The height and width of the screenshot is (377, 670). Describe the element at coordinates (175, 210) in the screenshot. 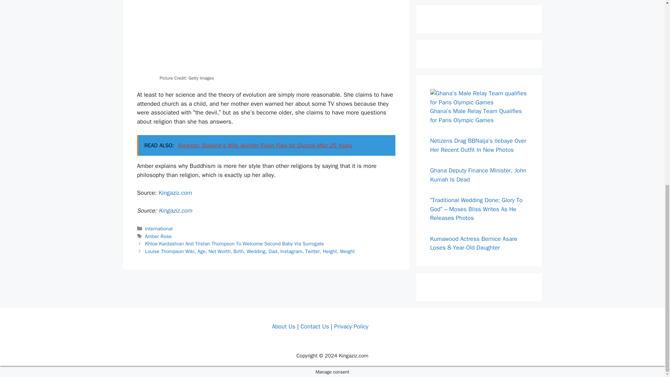

I see `Kingaziz.com` at that location.